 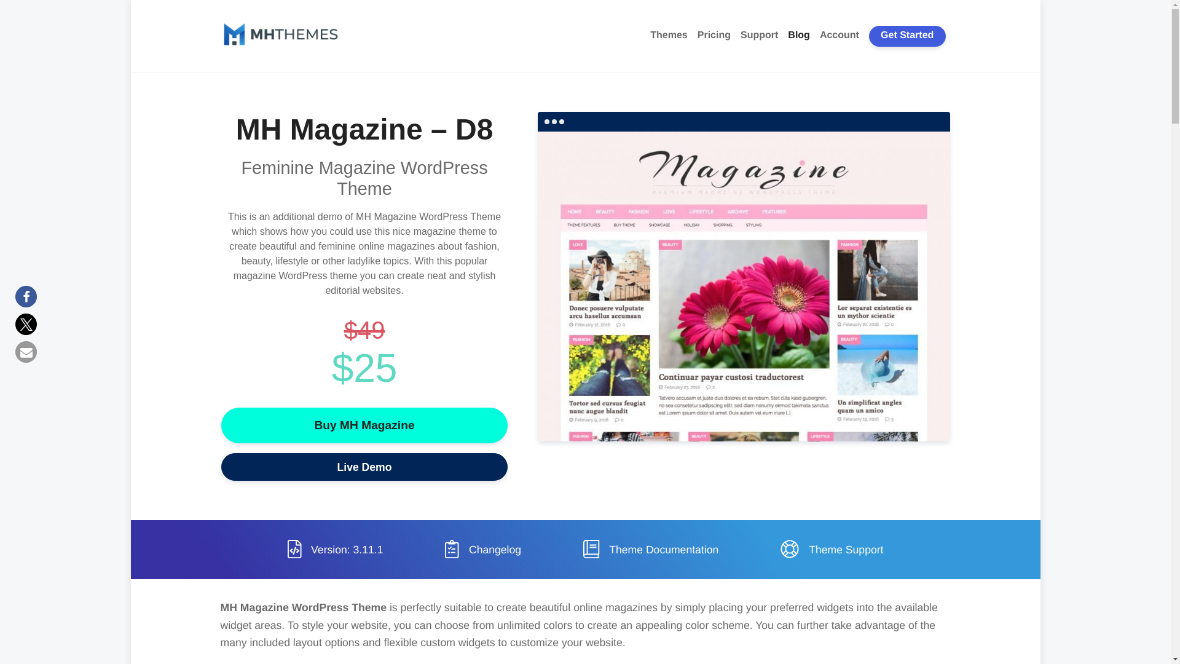 What do you see at coordinates (364, 425) in the screenshot?
I see `Buy MH Magazine` at bounding box center [364, 425].